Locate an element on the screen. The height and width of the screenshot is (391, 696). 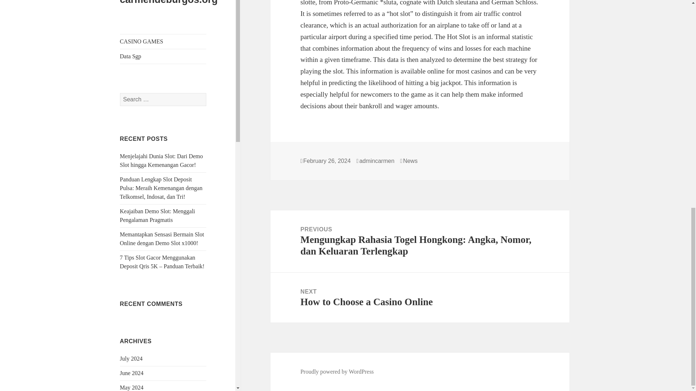
November 2022 is located at coordinates (138, 237).